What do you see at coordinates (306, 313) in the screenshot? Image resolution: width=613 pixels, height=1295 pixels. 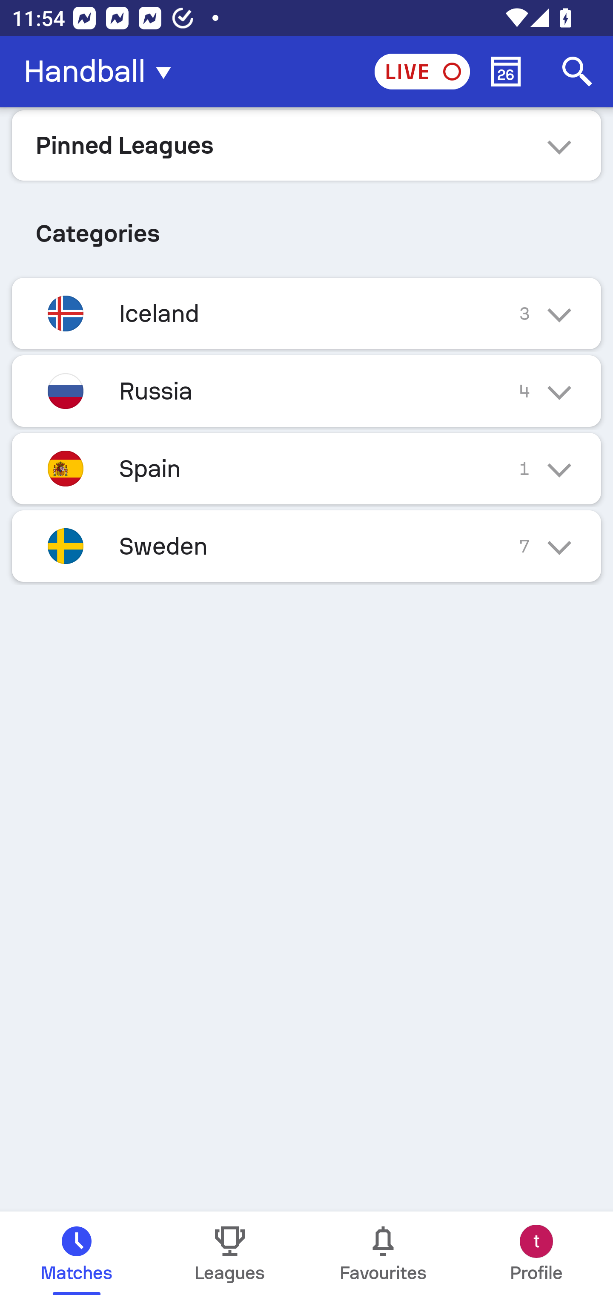 I see `Iceland 3` at bounding box center [306, 313].